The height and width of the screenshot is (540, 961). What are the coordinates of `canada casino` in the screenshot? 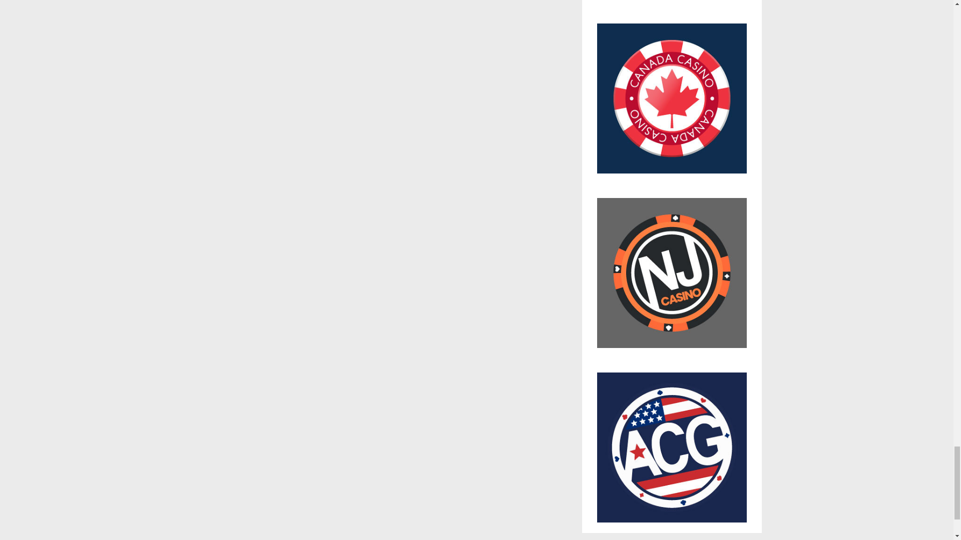 It's located at (672, 103).